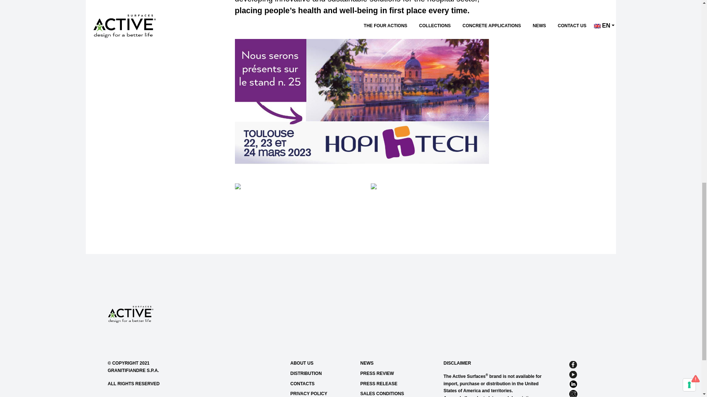 This screenshot has height=397, width=707. I want to click on Press Release, so click(393, 384).